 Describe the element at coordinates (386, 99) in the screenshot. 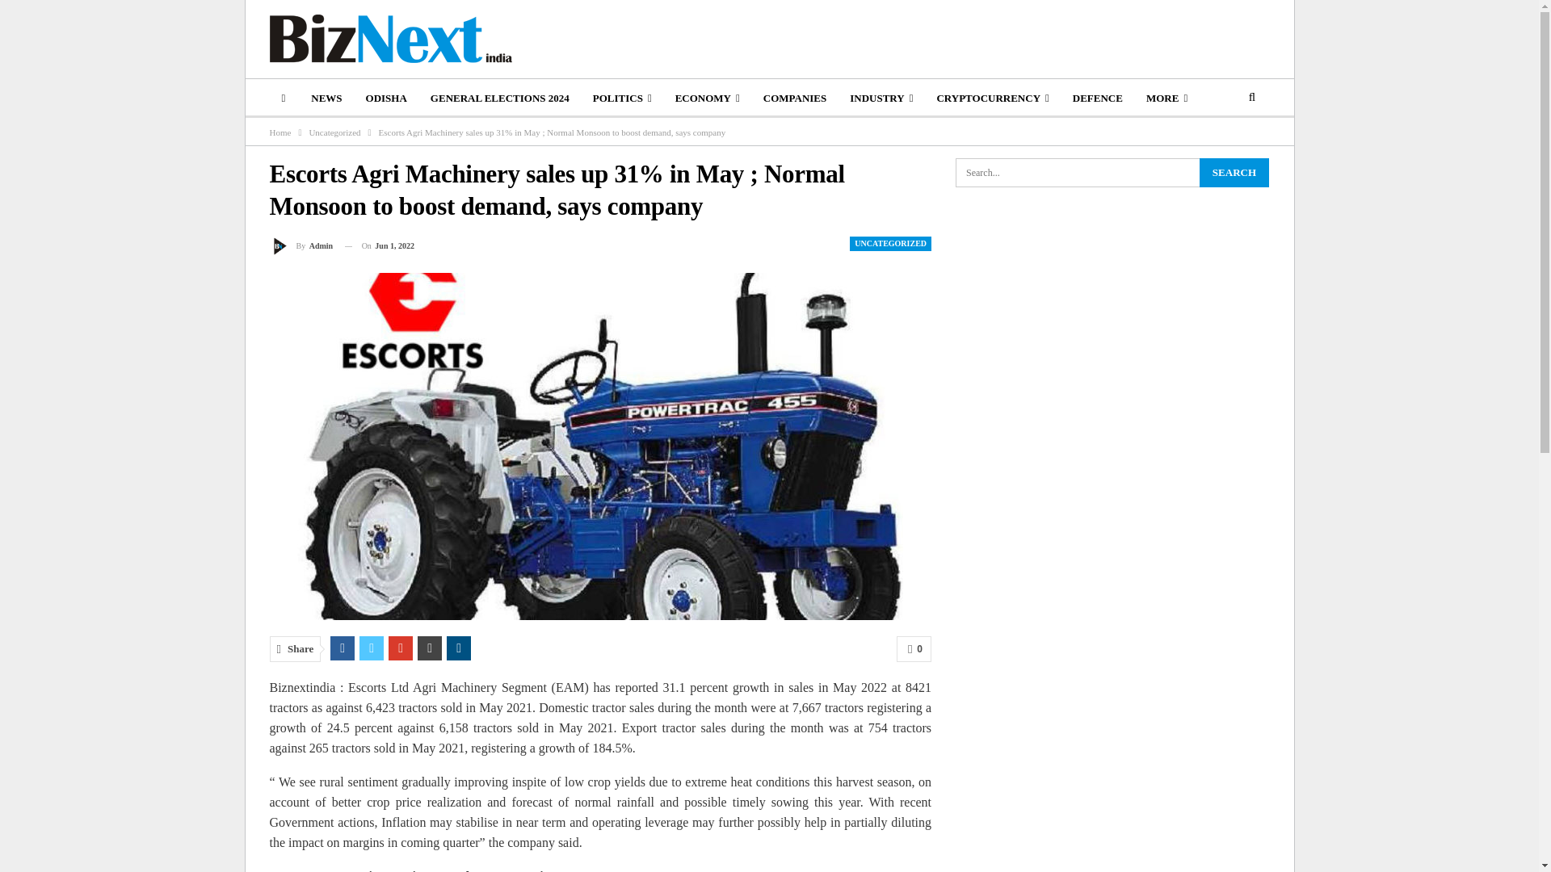

I see `ODISHA` at that location.